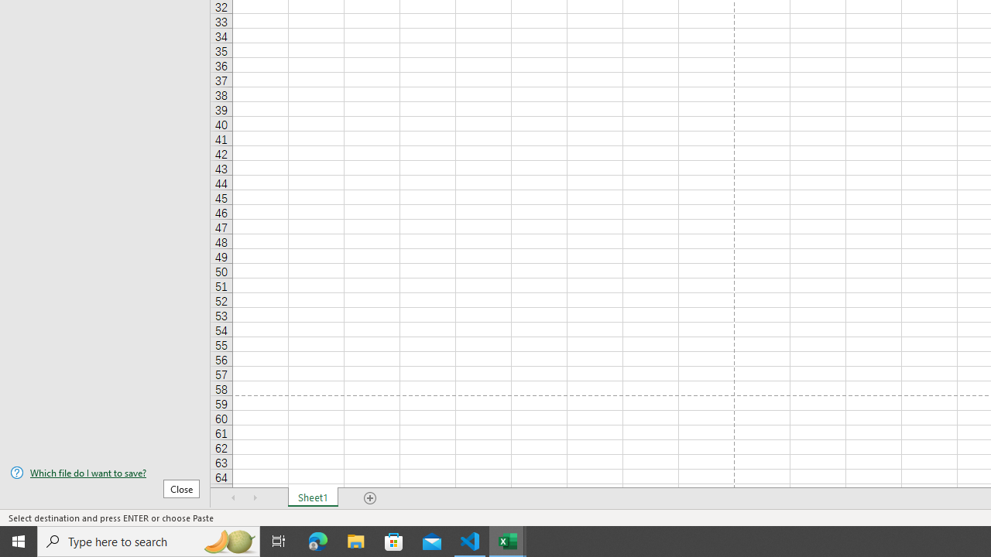  I want to click on Close, so click(181, 488).